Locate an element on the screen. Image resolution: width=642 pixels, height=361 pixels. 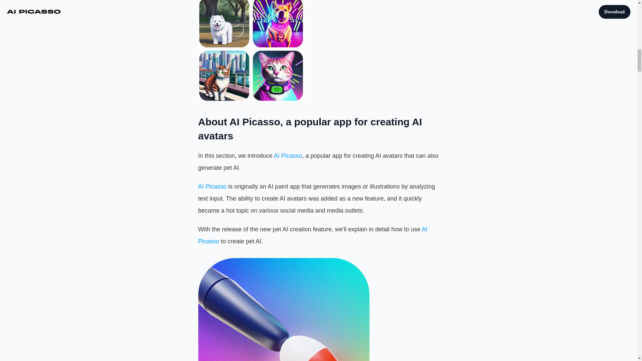
AI Picasso is located at coordinates (313, 235).